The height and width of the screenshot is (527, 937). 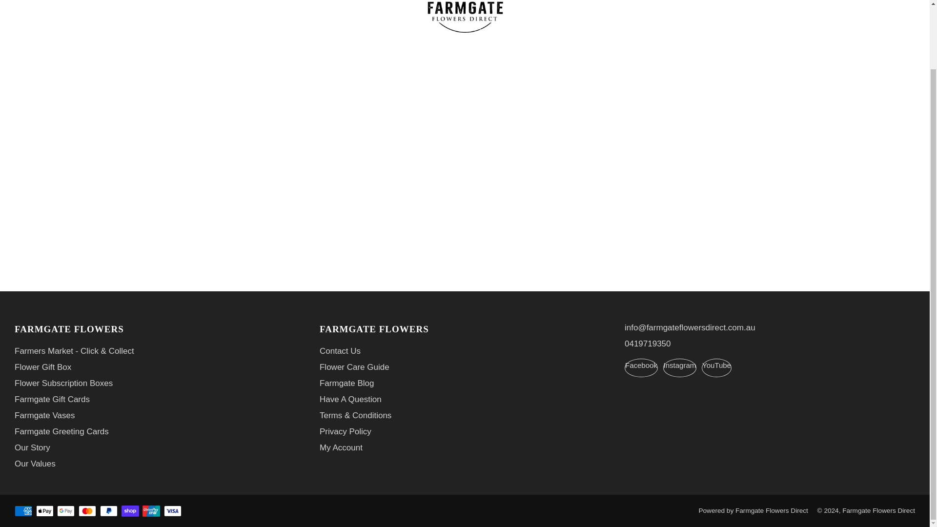 What do you see at coordinates (104, 0) in the screenshot?
I see `EXPLORE` at bounding box center [104, 0].